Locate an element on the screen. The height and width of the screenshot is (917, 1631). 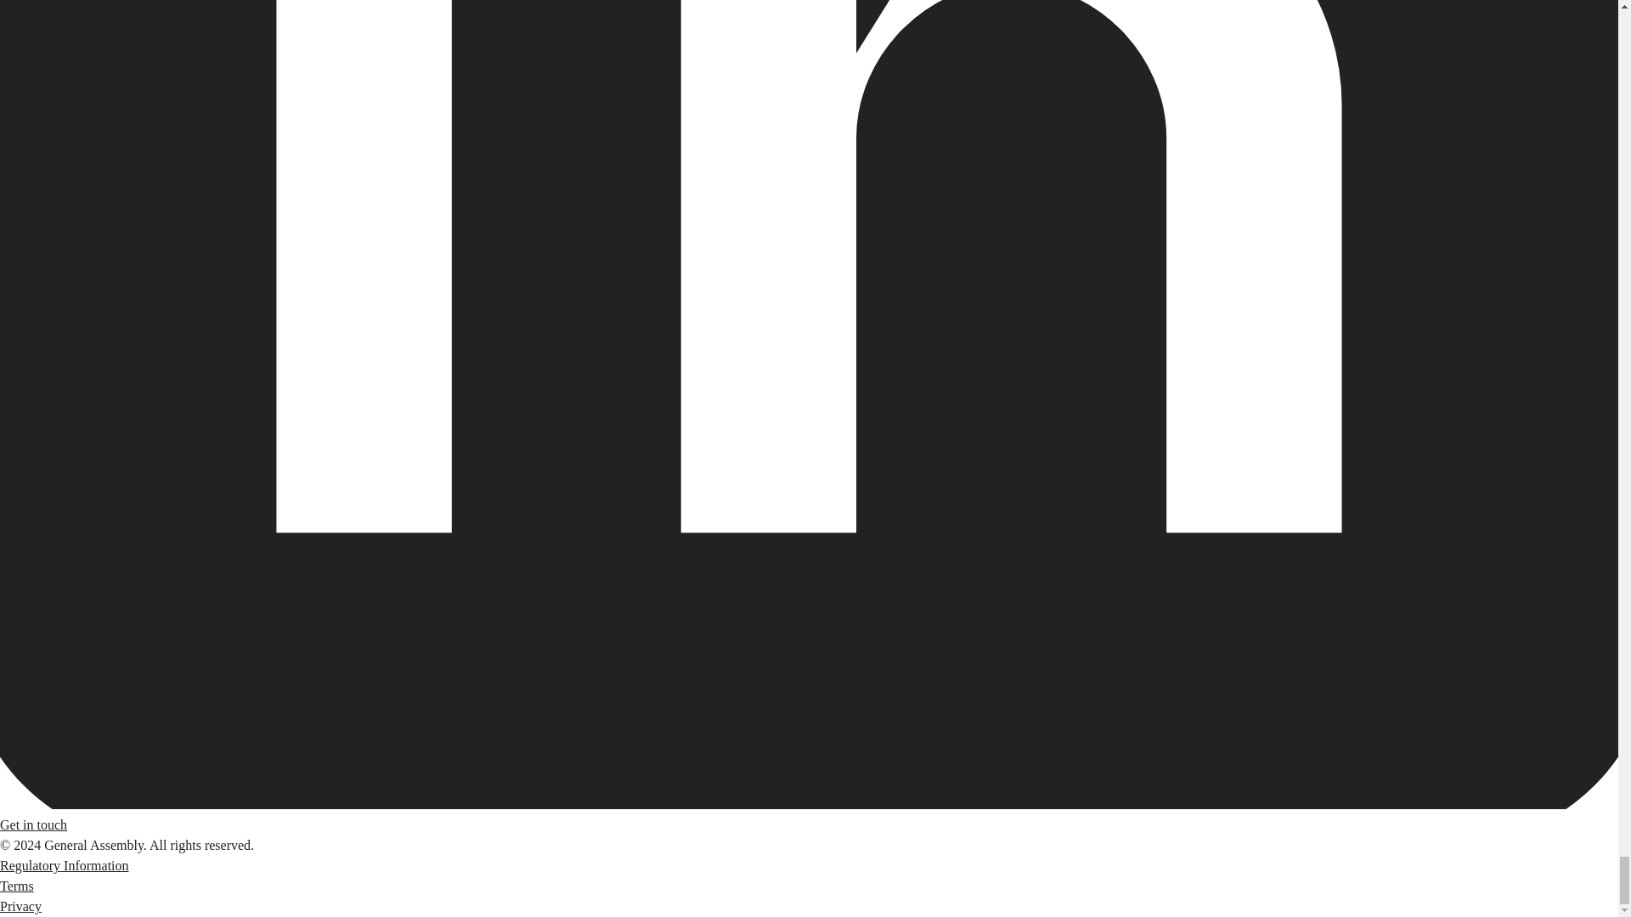
Get in touch is located at coordinates (33, 824).